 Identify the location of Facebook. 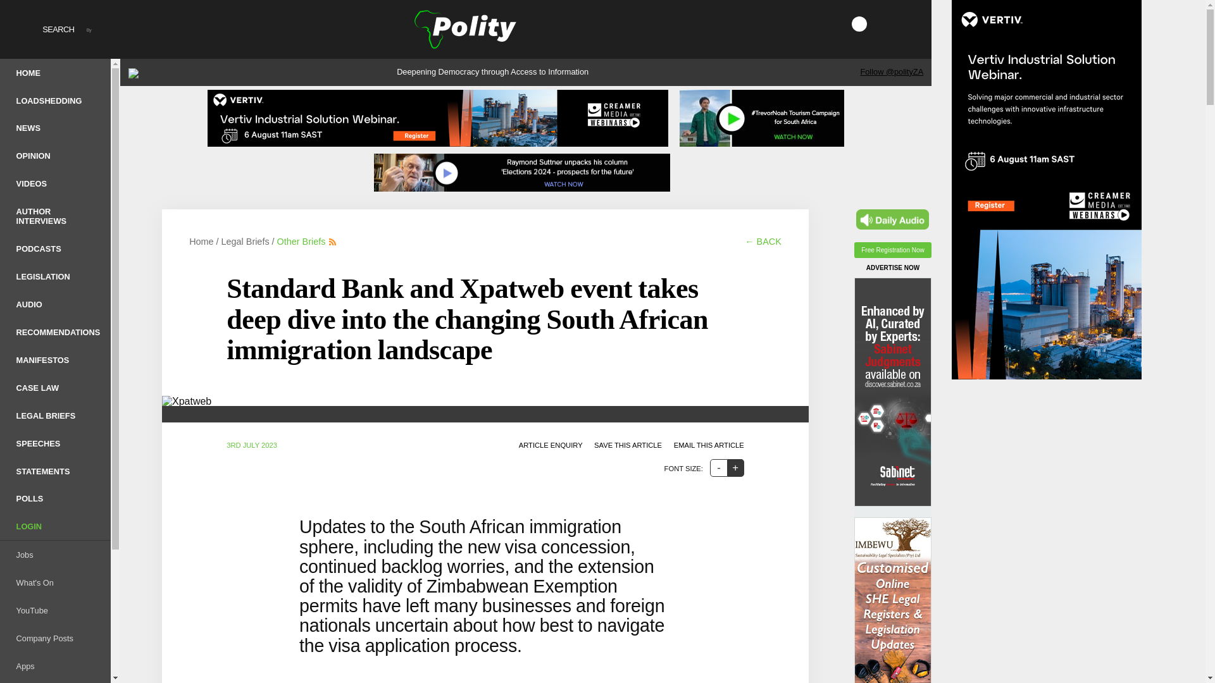
(840, 23).